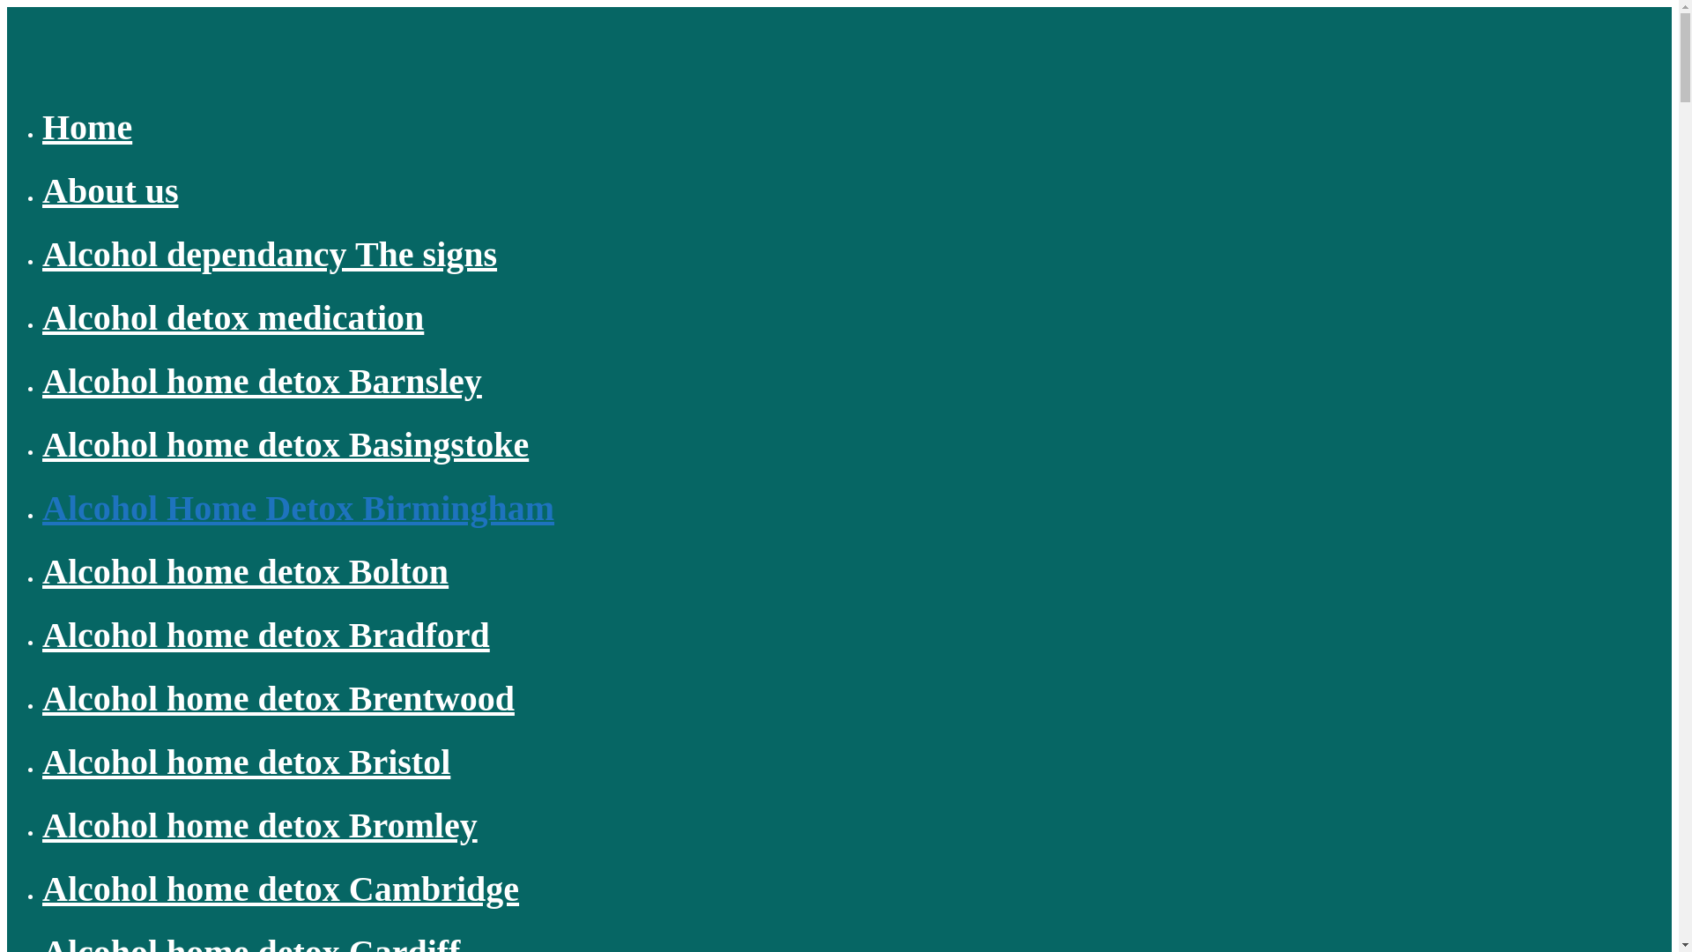 This screenshot has width=1692, height=952. What do you see at coordinates (286, 444) in the screenshot?
I see `Alcohol home detox Basingstoke` at bounding box center [286, 444].